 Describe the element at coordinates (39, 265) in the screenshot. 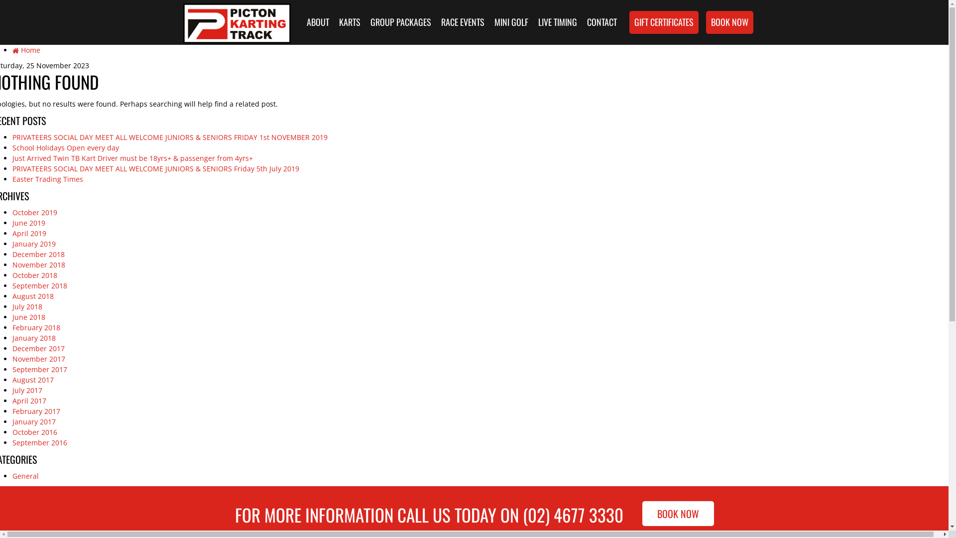

I see `November 2018` at that location.